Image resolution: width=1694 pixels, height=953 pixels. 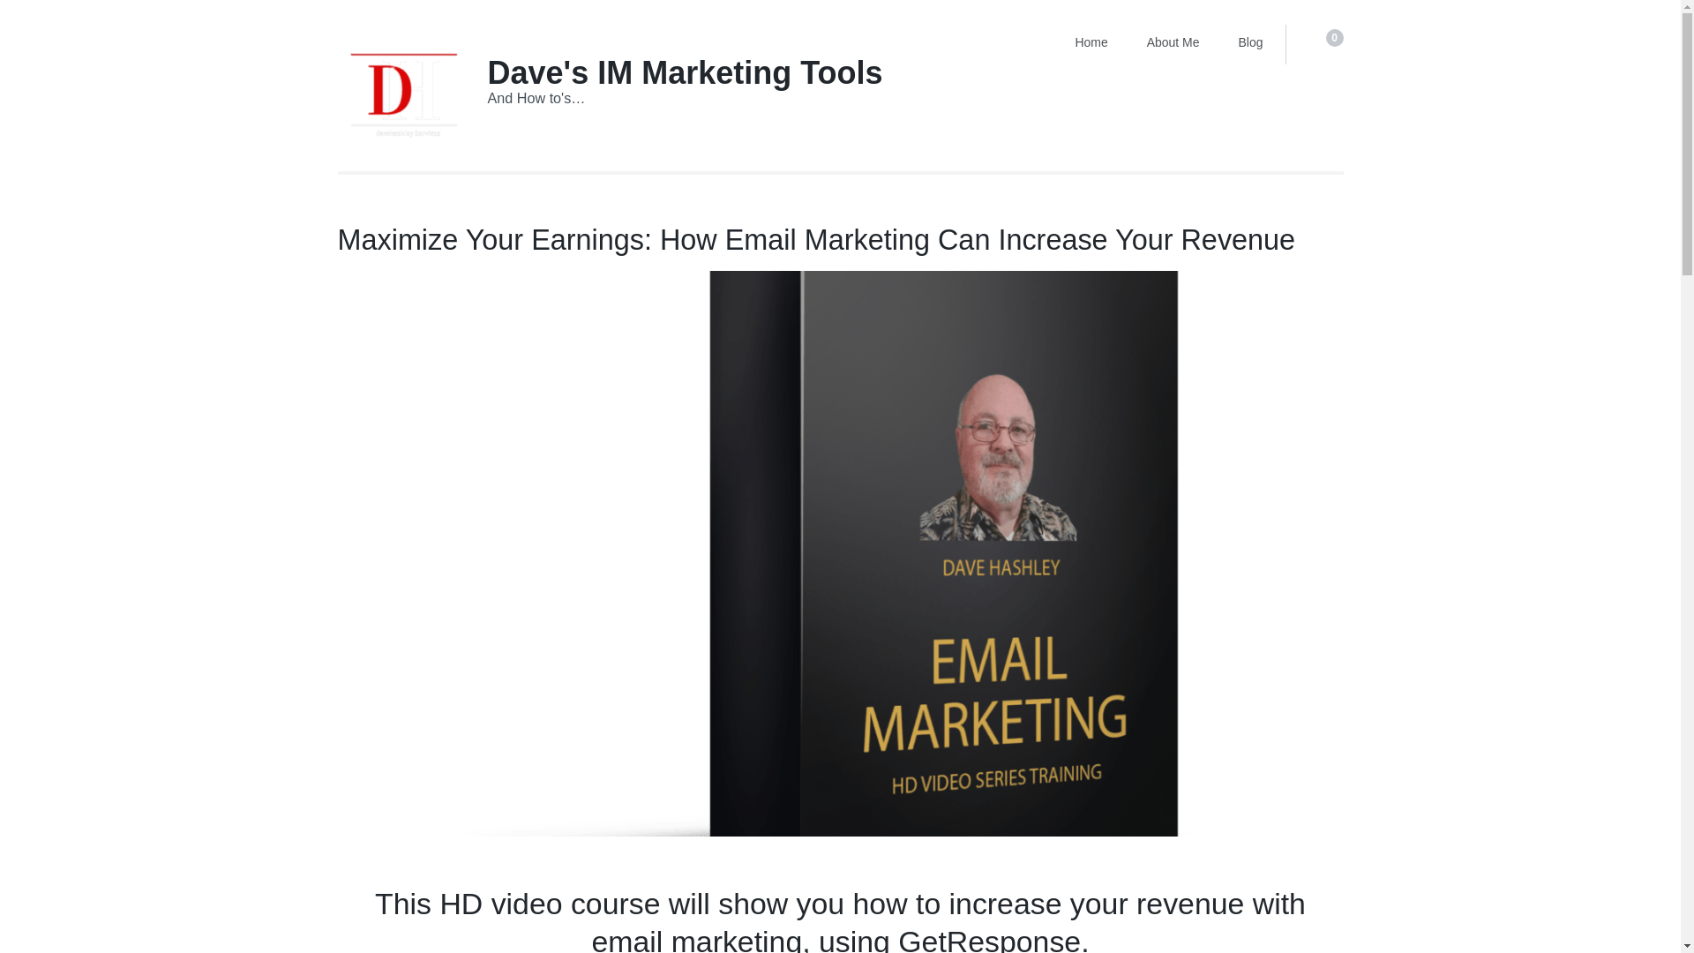 What do you see at coordinates (1173, 42) in the screenshot?
I see `About Me` at bounding box center [1173, 42].